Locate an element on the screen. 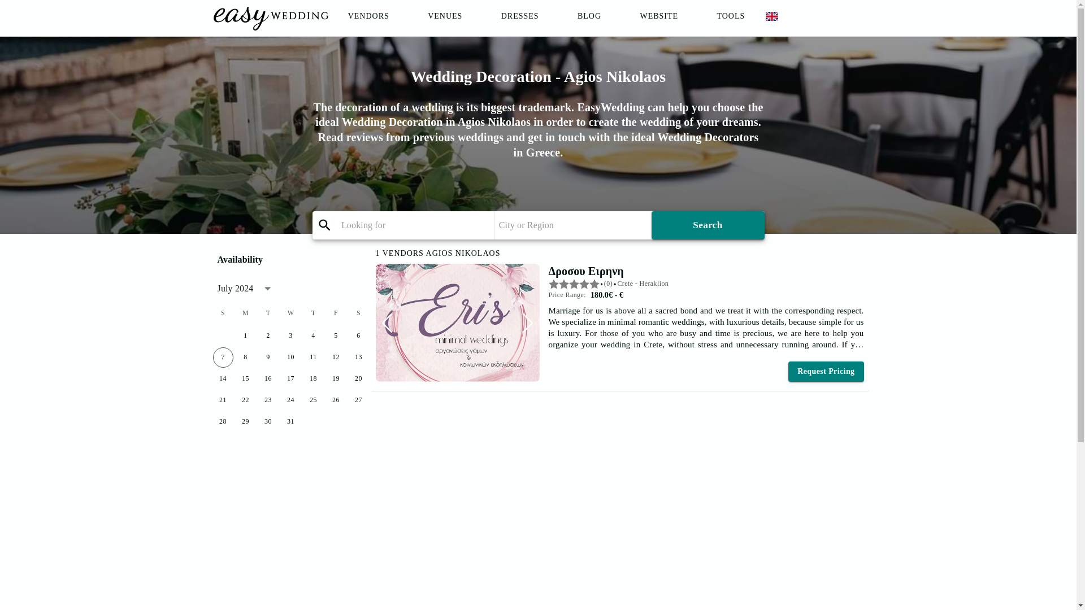 The image size is (1085, 610). 6 is located at coordinates (358, 335).